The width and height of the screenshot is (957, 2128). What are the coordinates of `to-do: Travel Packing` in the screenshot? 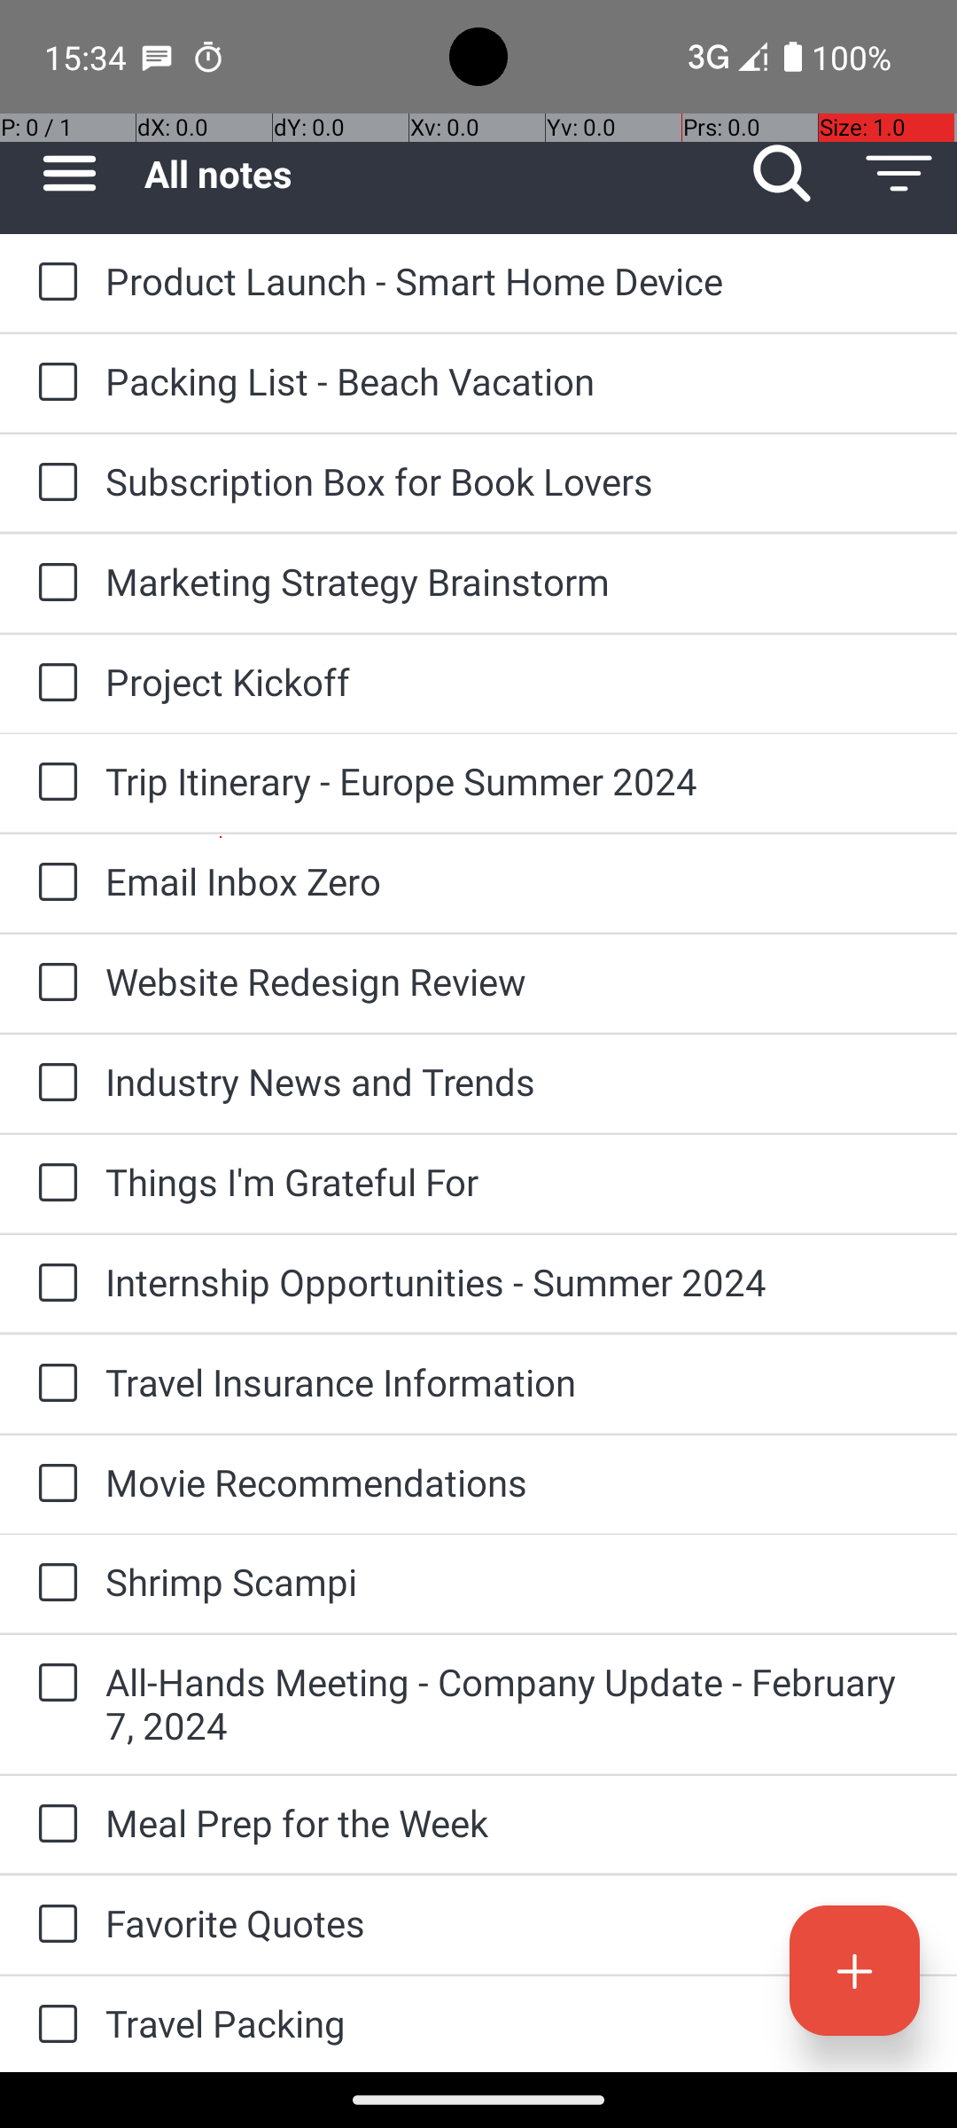 It's located at (53, 2024).